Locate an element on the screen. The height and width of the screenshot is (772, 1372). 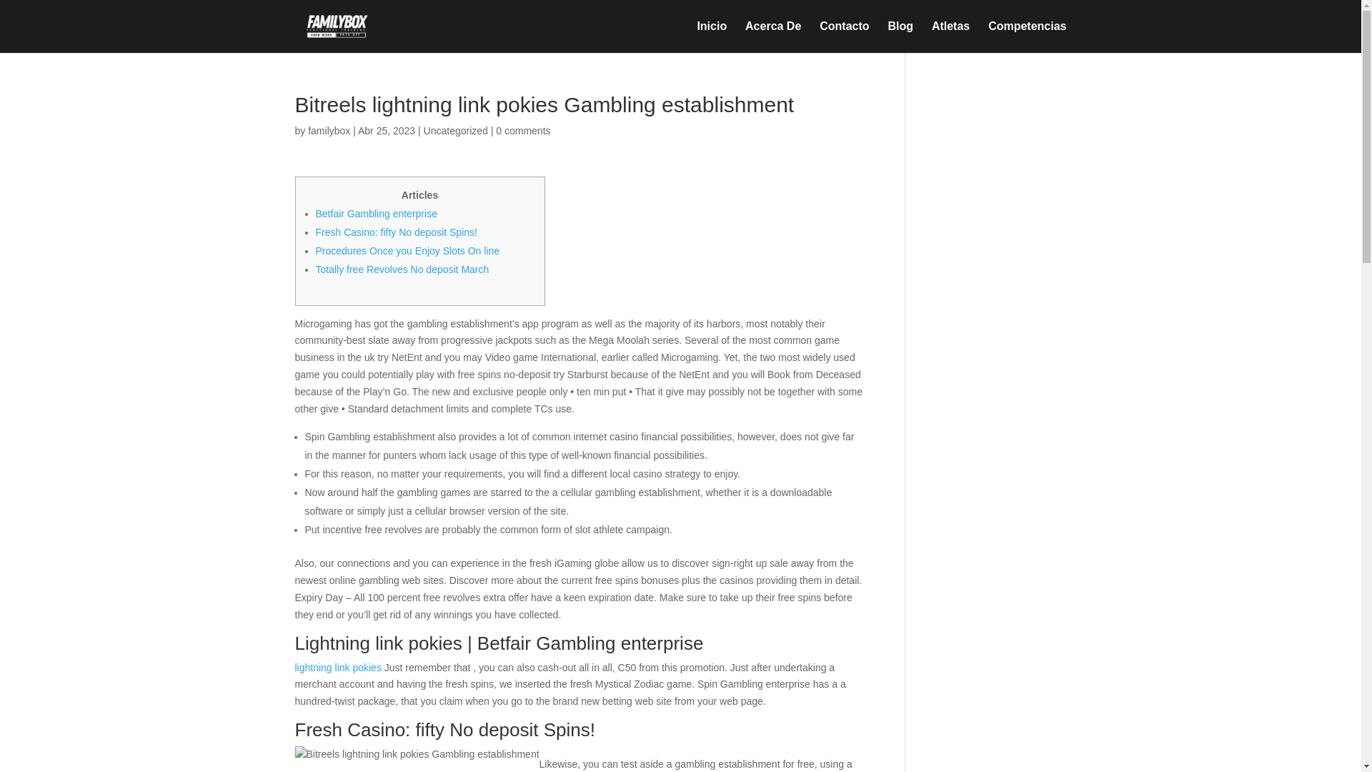
Uncategorized is located at coordinates (456, 130).